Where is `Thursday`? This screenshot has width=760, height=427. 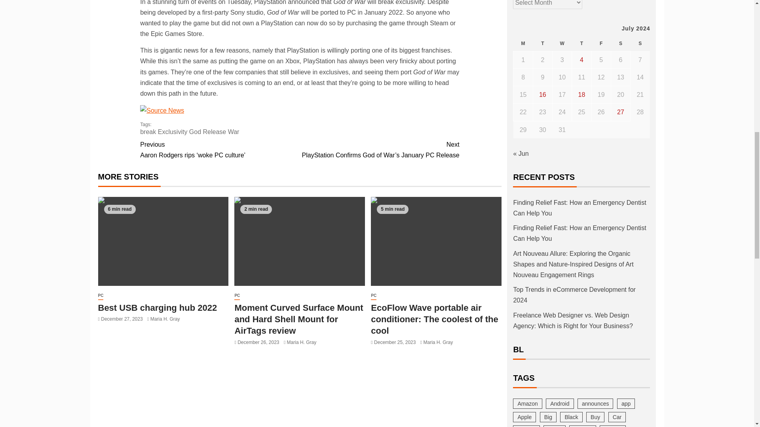 Thursday is located at coordinates (581, 43).